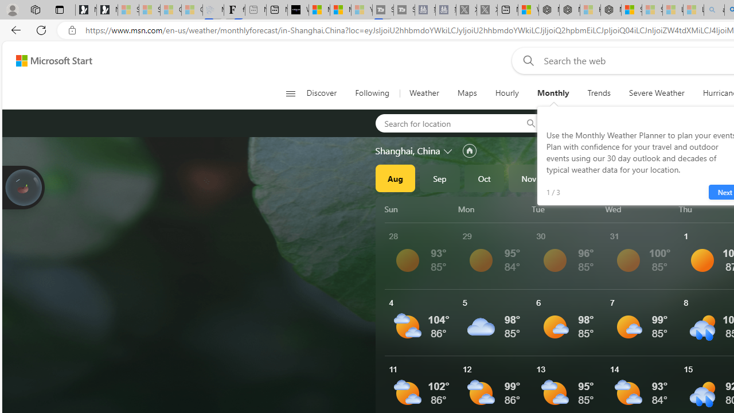 The width and height of the screenshot is (734, 413). I want to click on 2025 Jan, so click(618, 178).